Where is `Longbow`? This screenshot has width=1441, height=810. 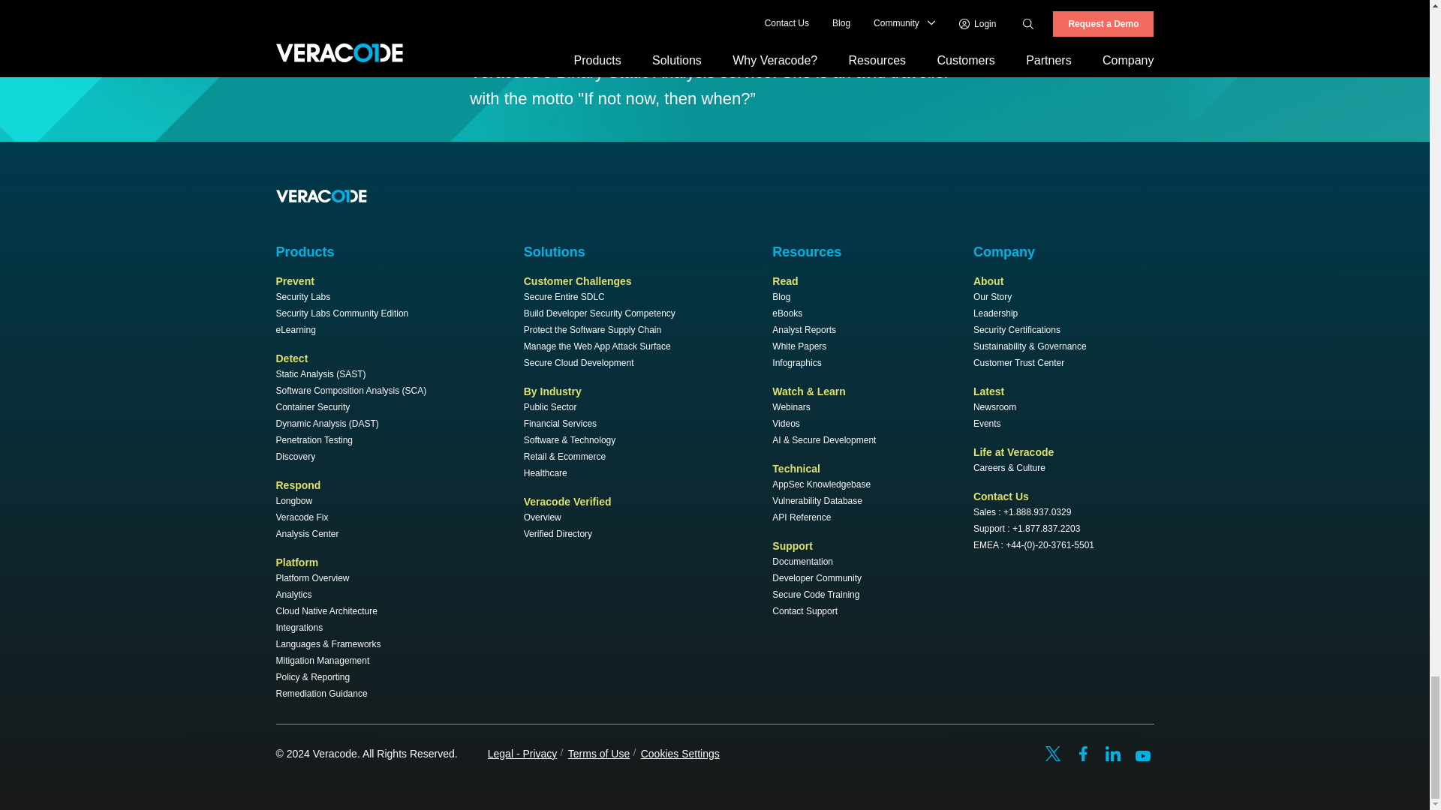 Longbow is located at coordinates (294, 501).